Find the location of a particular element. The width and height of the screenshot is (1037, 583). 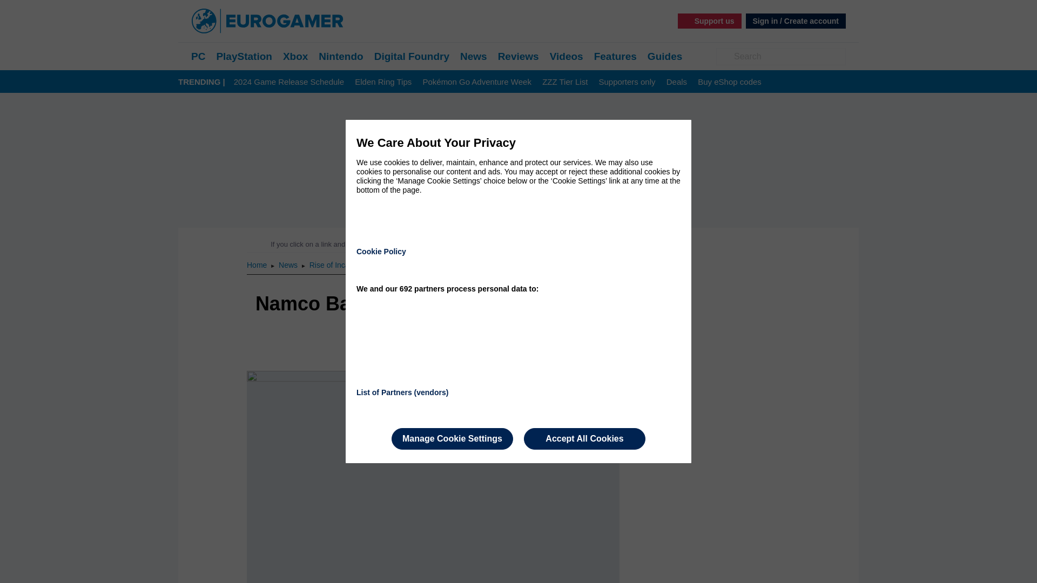

Buy eShop codes is located at coordinates (729, 82).